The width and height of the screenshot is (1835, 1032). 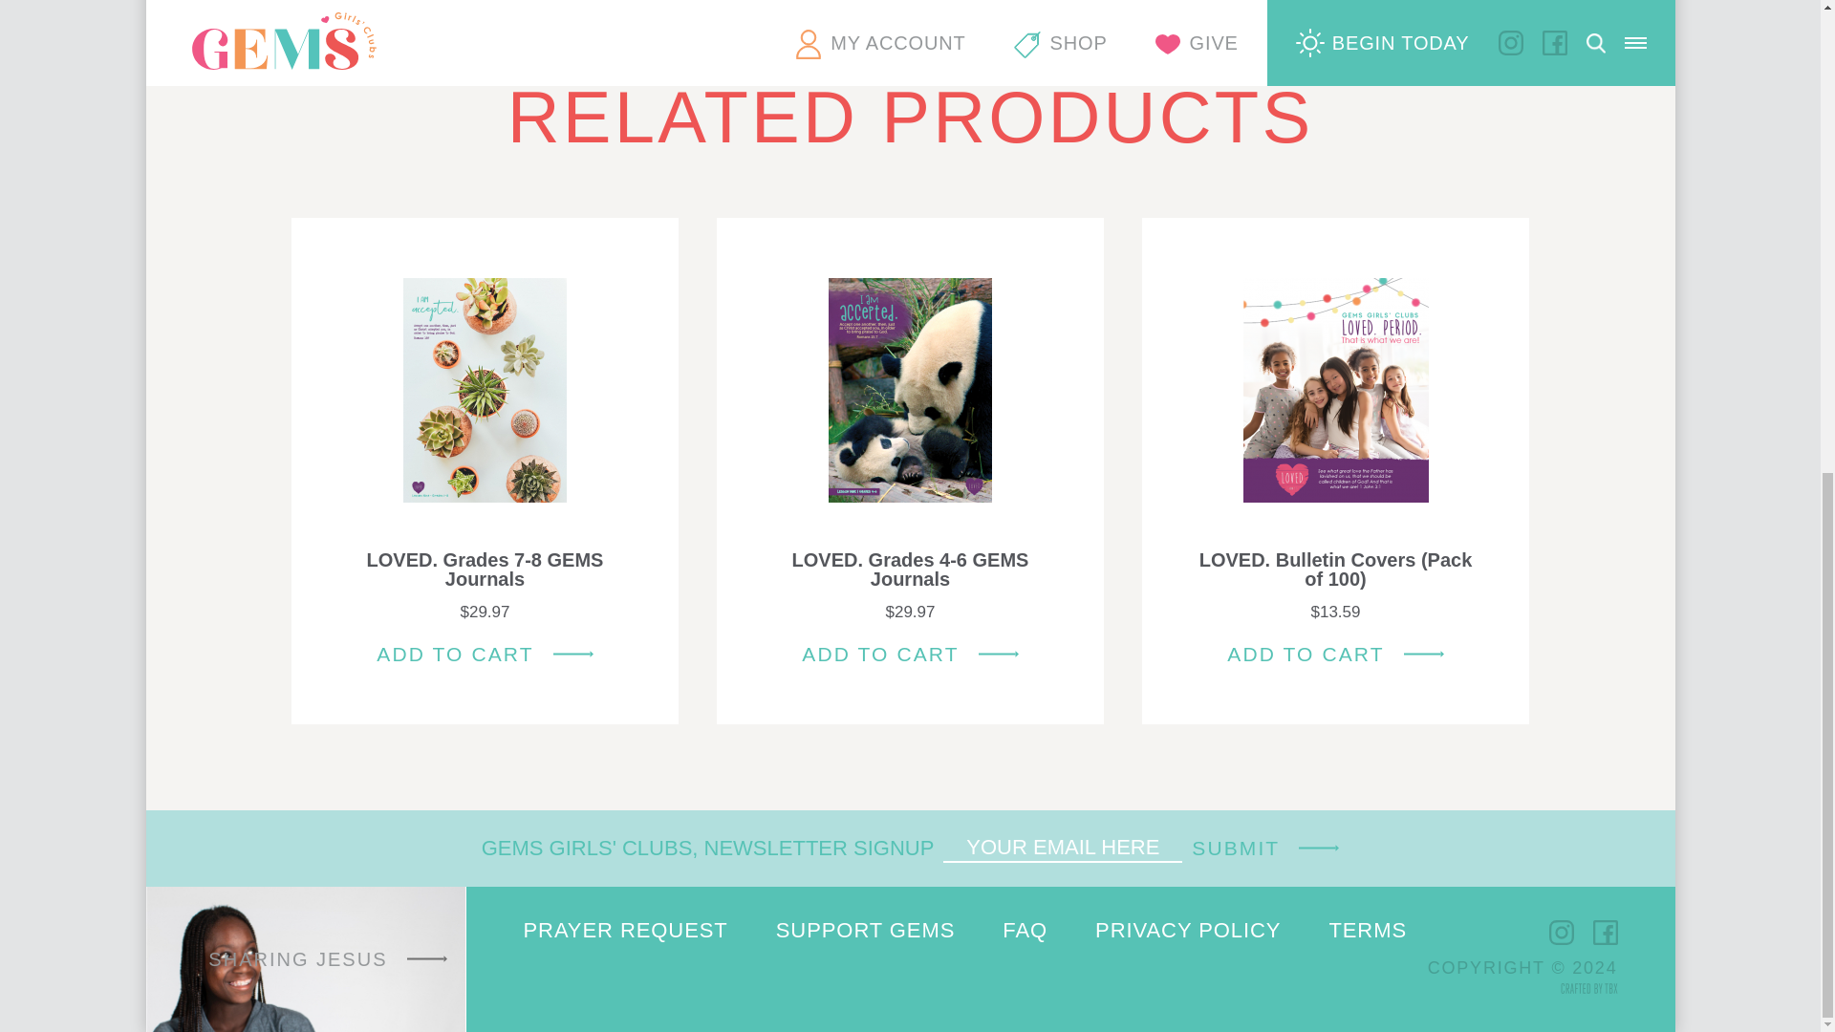 I want to click on ADD TO CART, so click(x=910, y=654).